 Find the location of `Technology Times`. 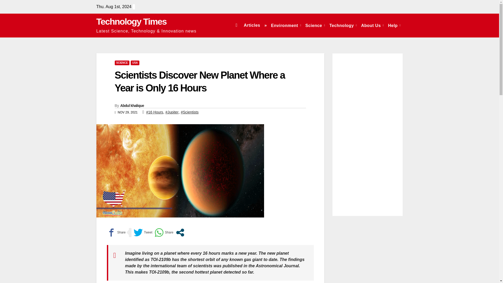

Technology Times is located at coordinates (132, 21).